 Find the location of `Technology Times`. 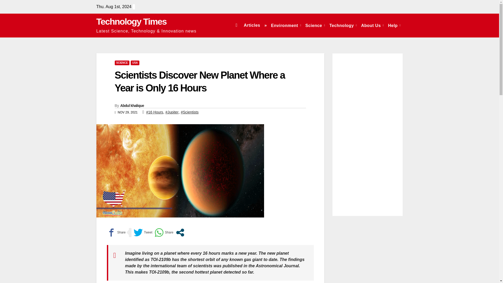

Technology Times is located at coordinates (132, 21).